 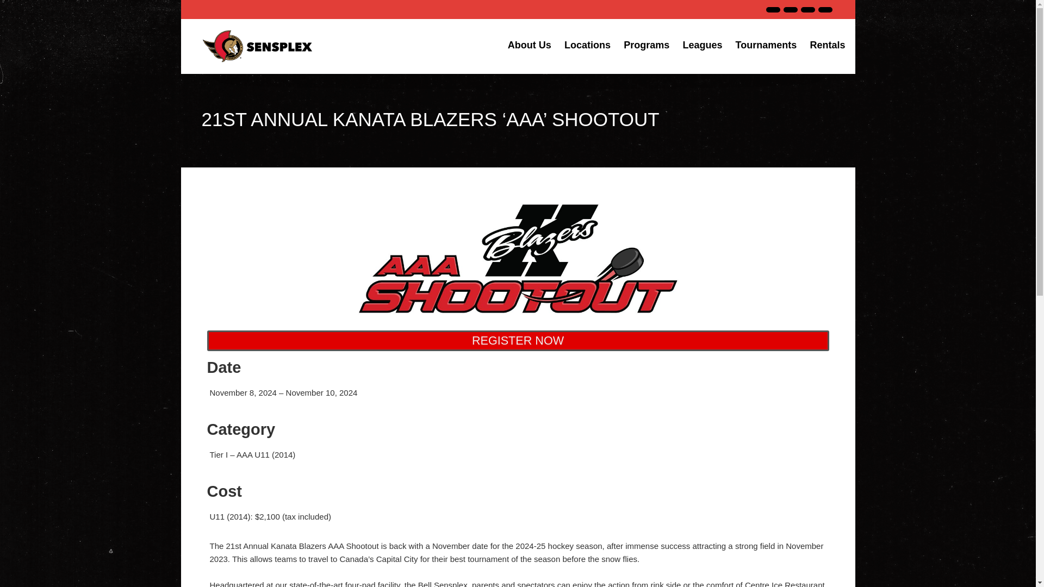 I want to click on Locations, so click(x=587, y=45).